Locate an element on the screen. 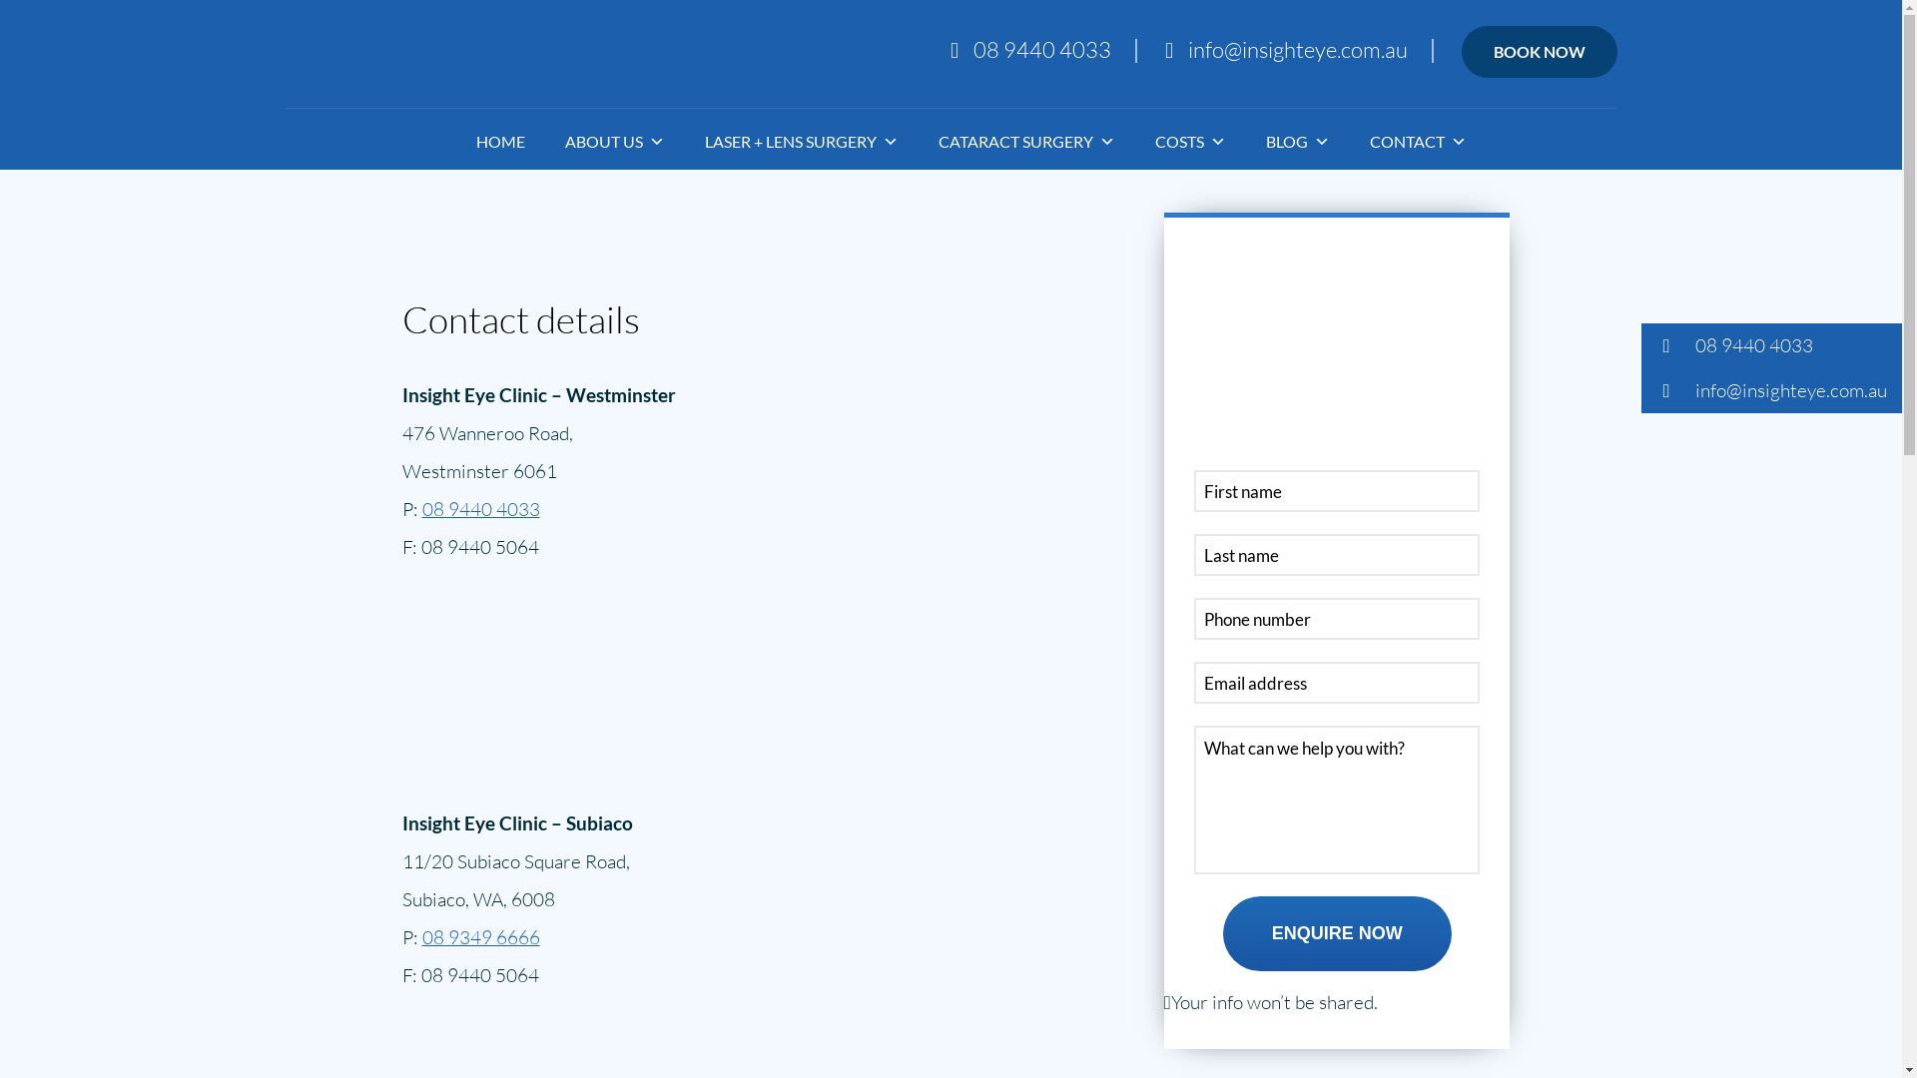 Image resolution: width=1917 pixels, height=1078 pixels. 08 9440 4033 is located at coordinates (1030, 50).